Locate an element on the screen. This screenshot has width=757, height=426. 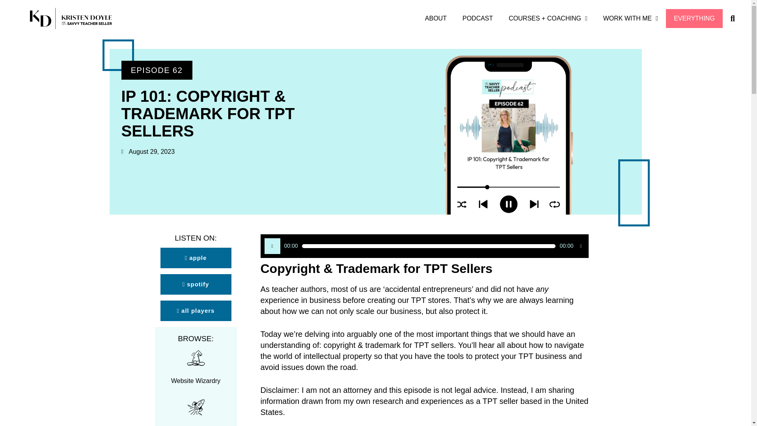
spotify is located at coordinates (195, 284).